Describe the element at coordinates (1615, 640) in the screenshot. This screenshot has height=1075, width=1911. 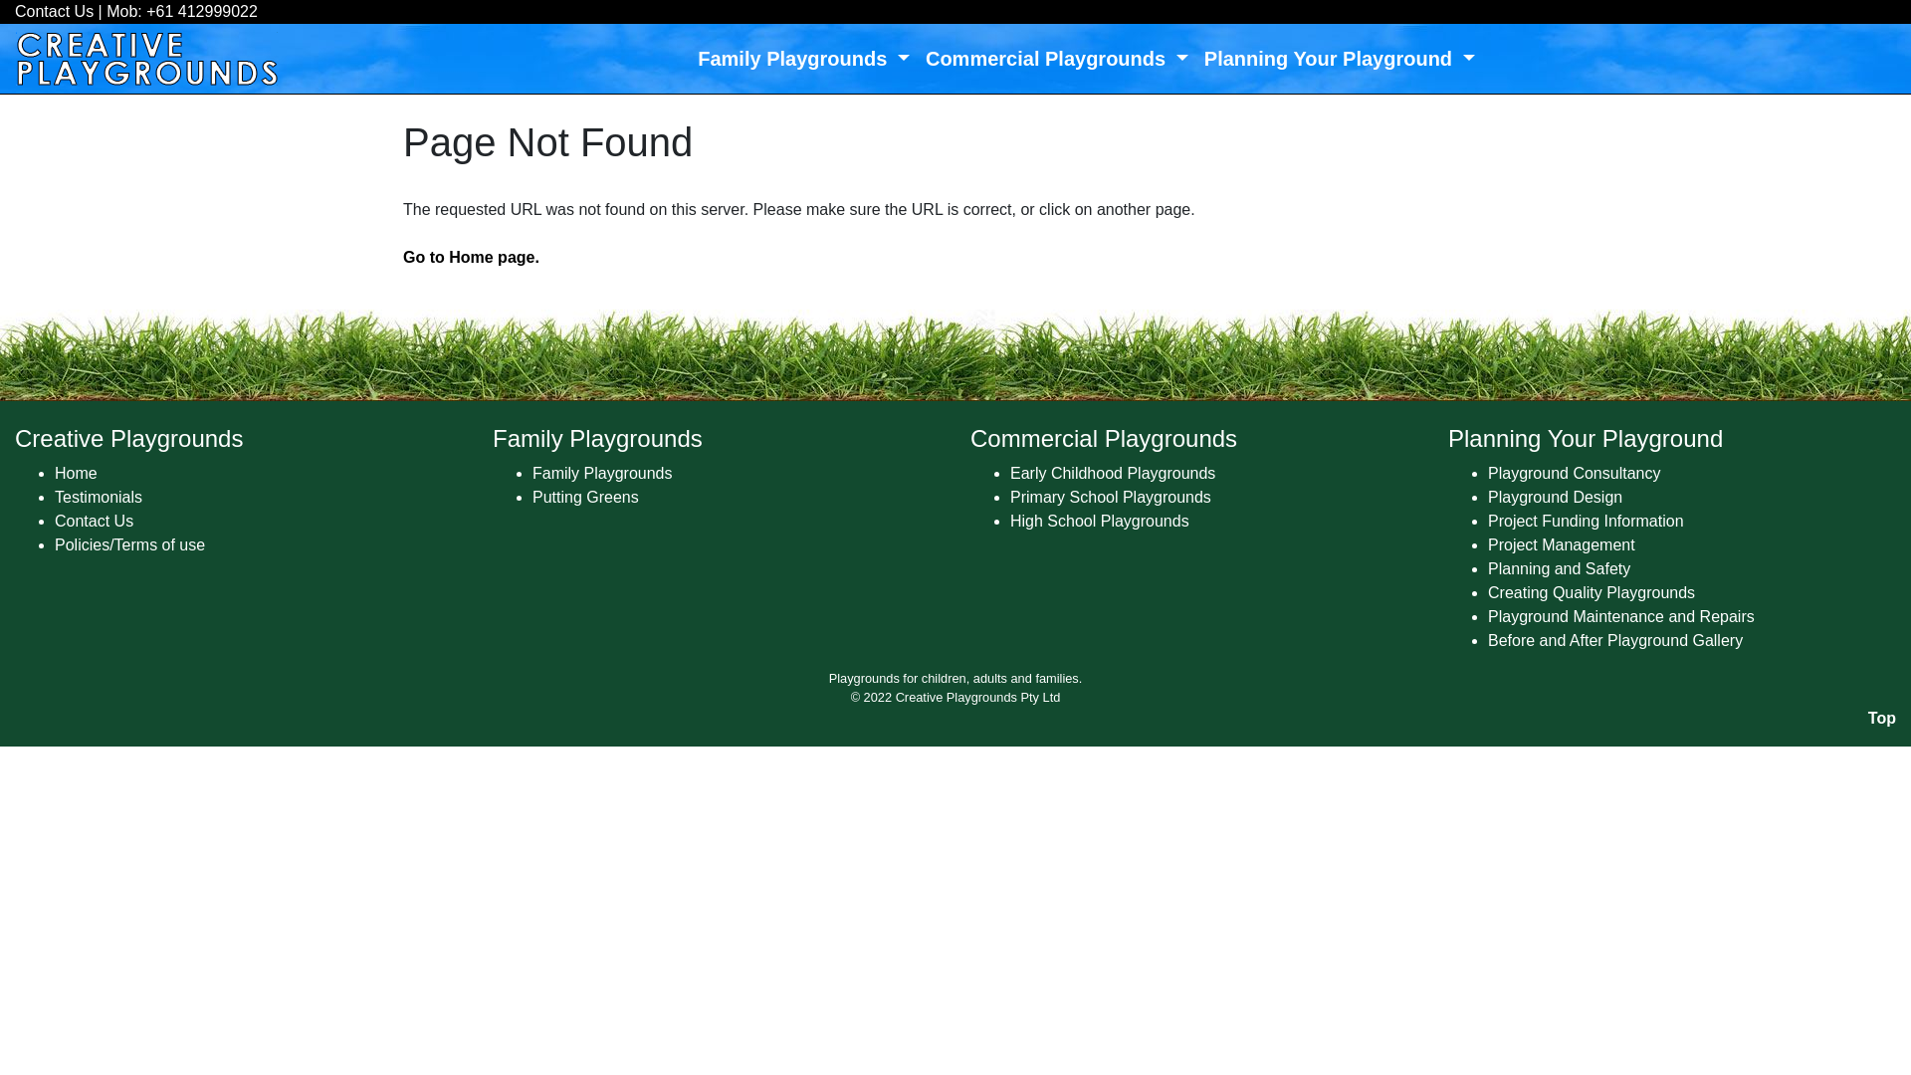
I see `Before and After Playground Gallery` at that location.